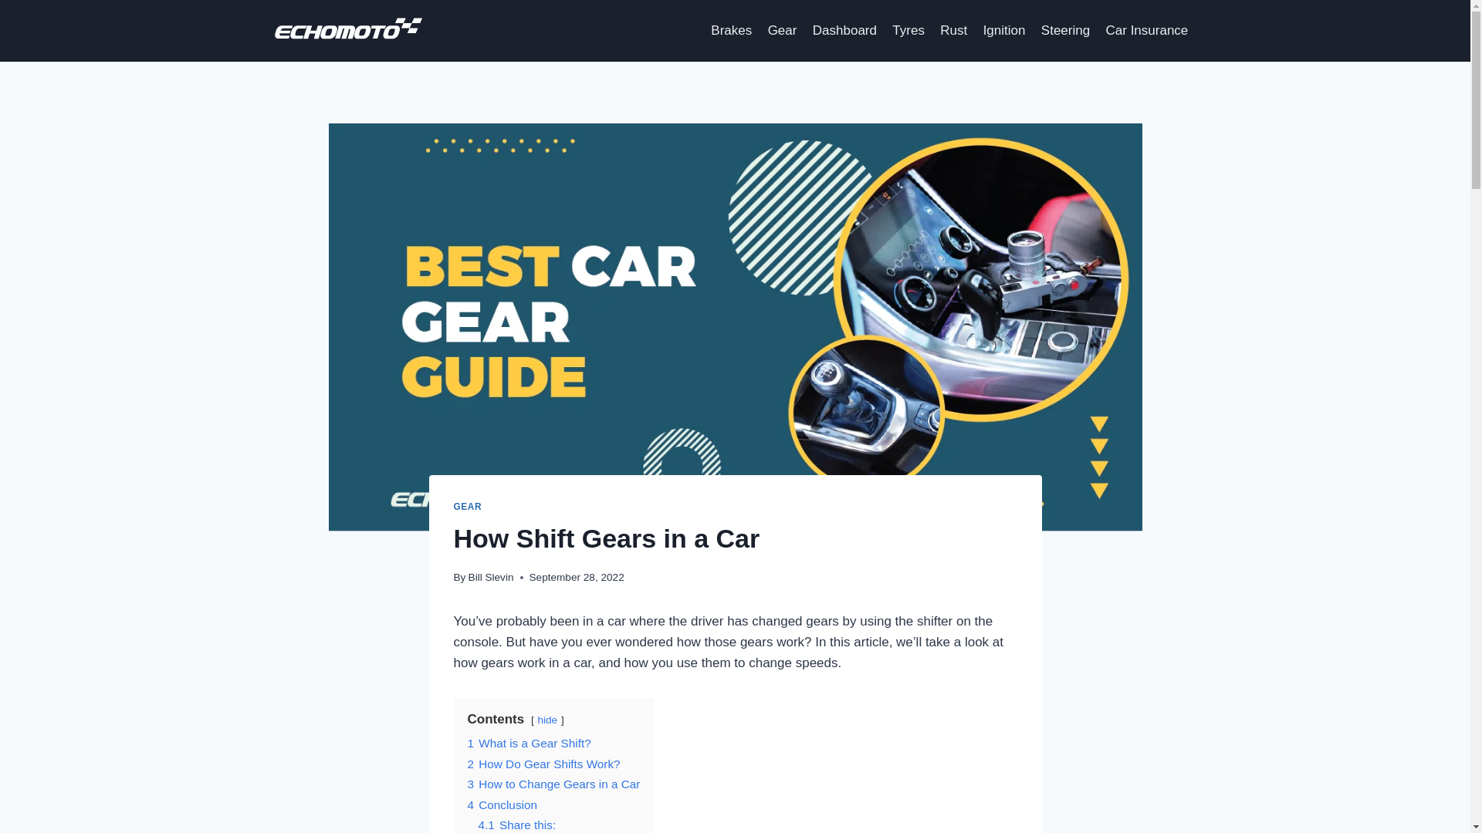 The width and height of the screenshot is (1482, 833). What do you see at coordinates (468, 507) in the screenshot?
I see `GEAR` at bounding box center [468, 507].